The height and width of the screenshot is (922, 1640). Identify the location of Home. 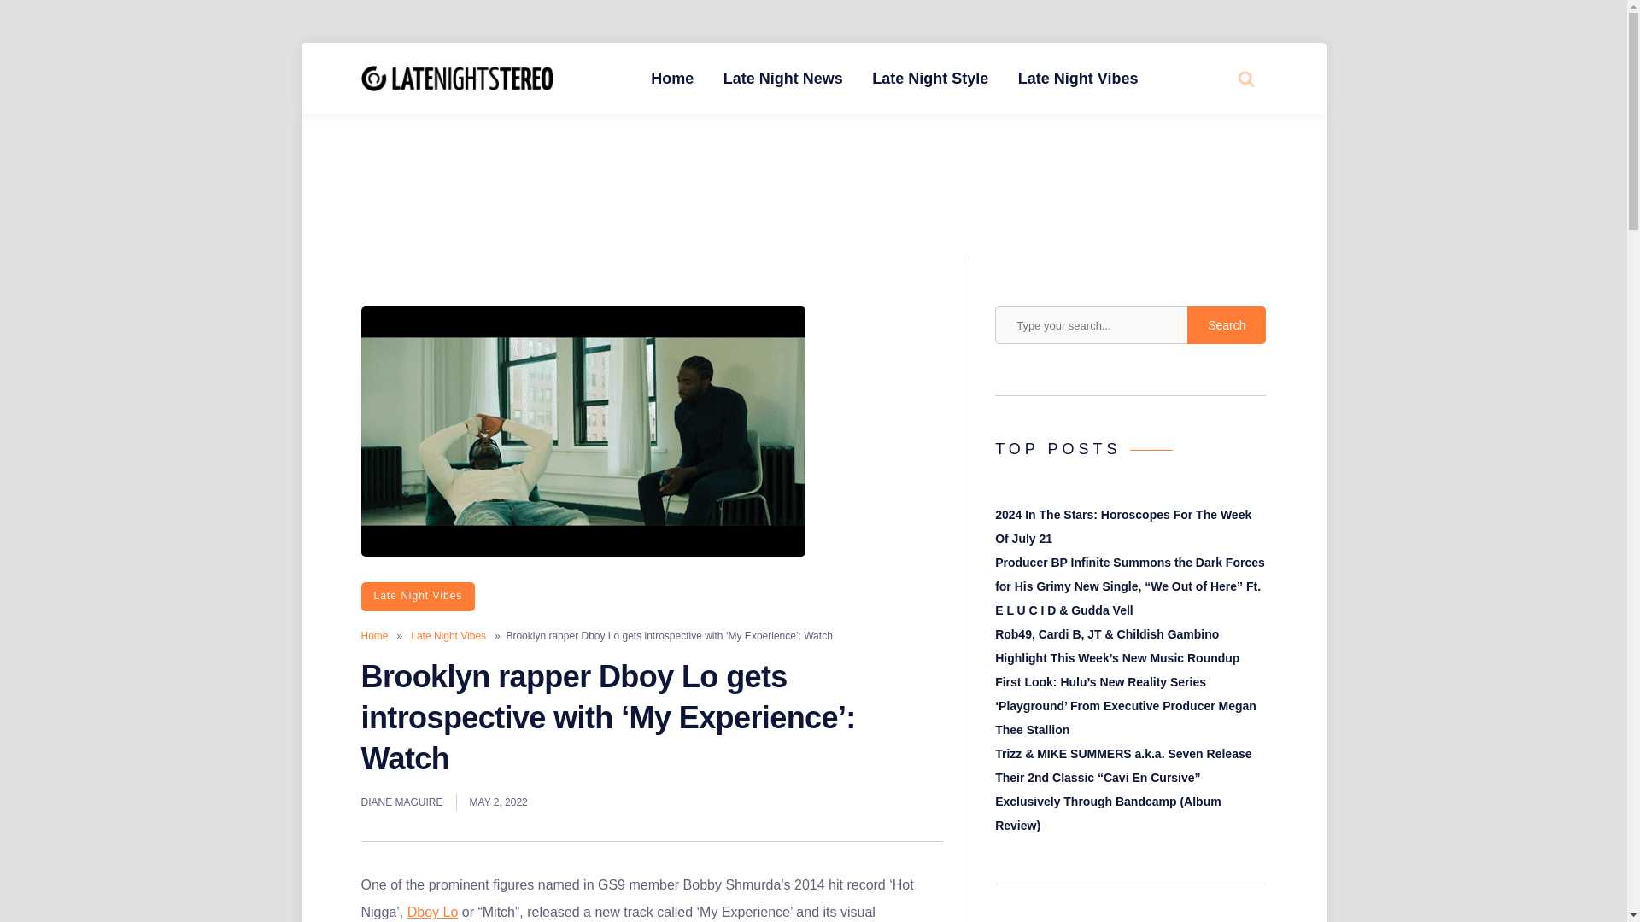
(374, 635).